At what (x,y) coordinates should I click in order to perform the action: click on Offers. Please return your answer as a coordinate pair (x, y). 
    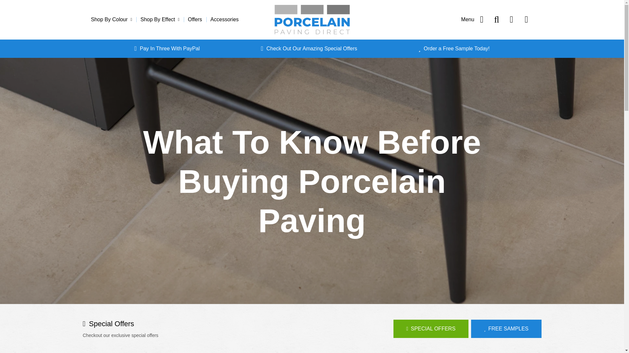
    Looking at the image, I should click on (195, 20).